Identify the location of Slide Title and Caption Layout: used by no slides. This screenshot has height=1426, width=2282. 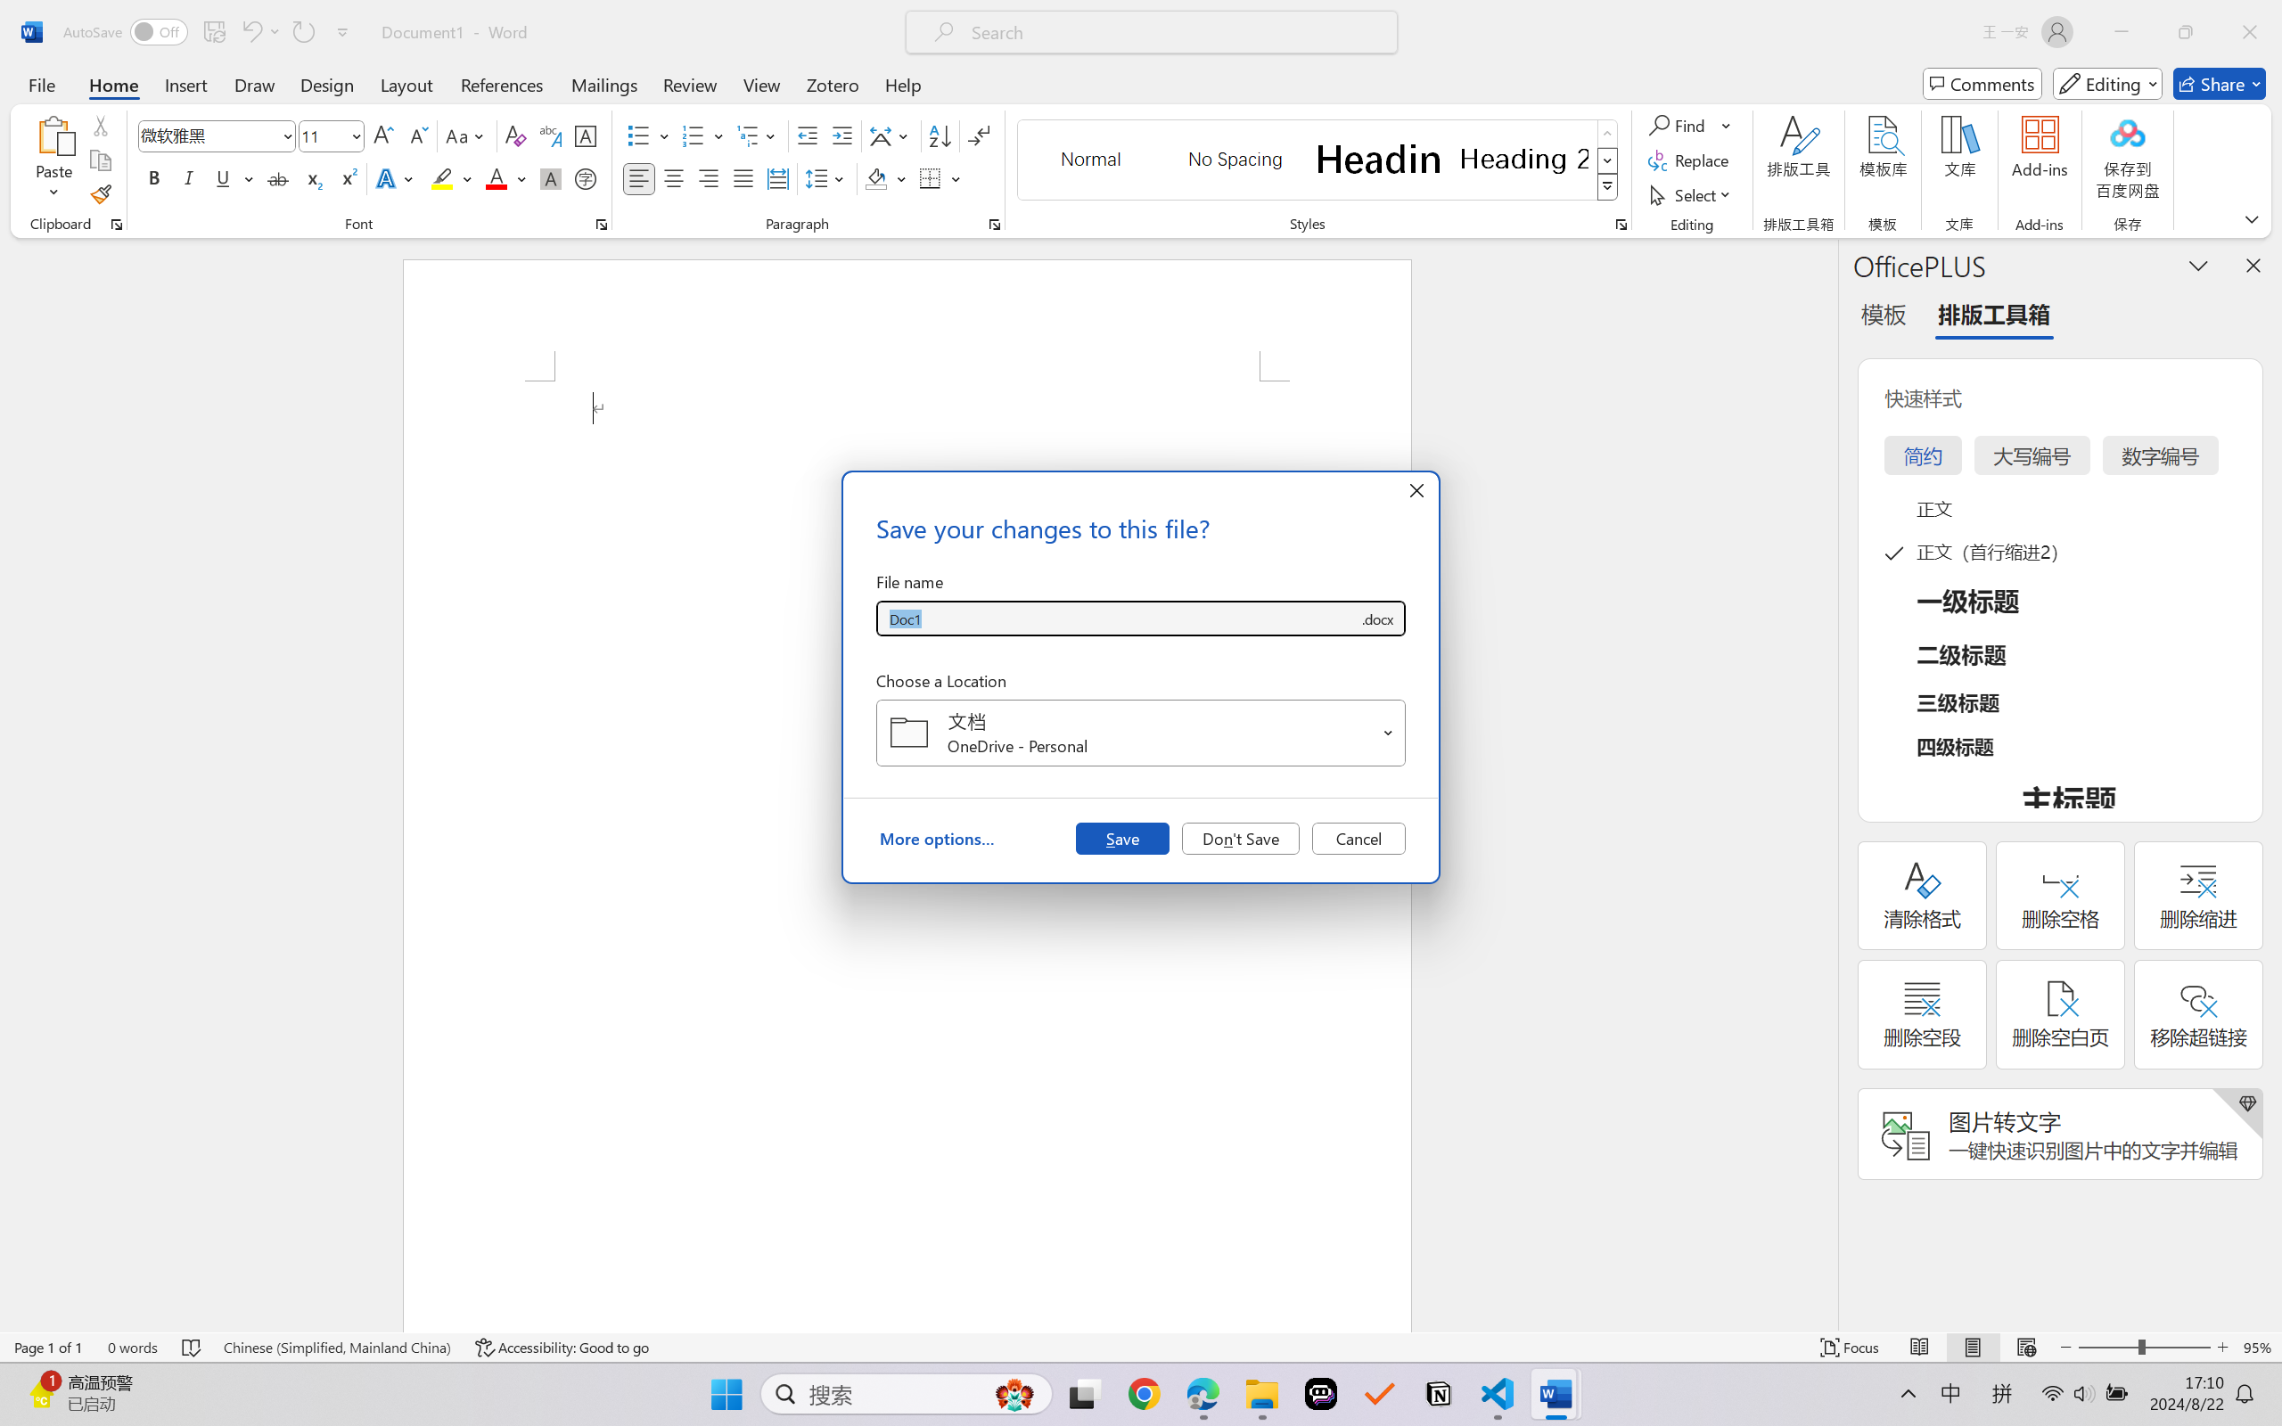
(189, 346).